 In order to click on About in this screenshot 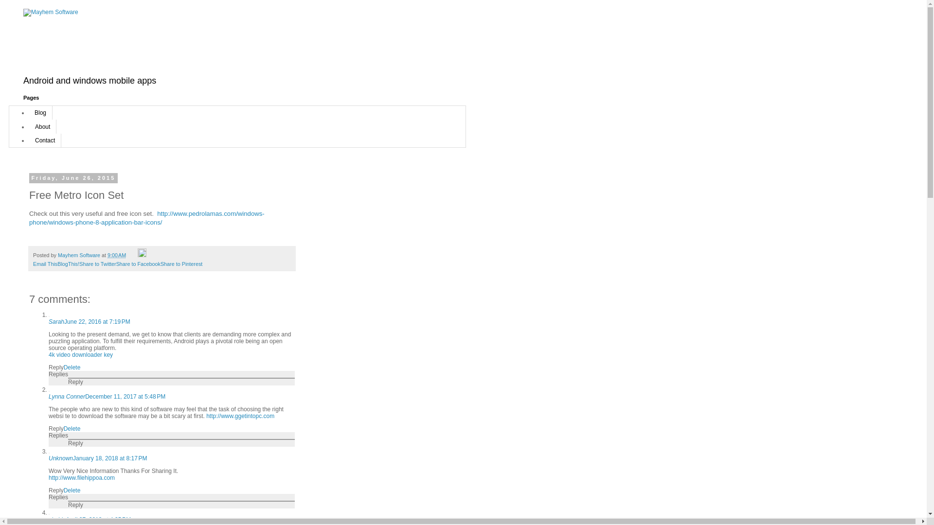, I will do `click(42, 126)`.